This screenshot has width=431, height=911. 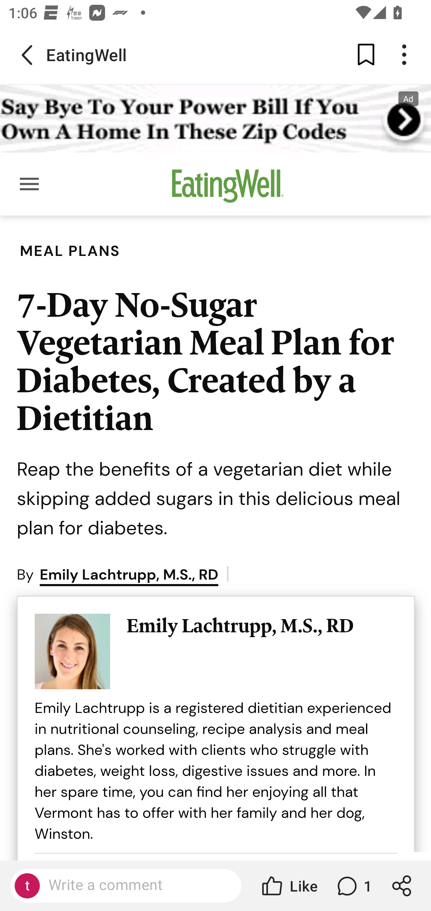 What do you see at coordinates (228, 189) in the screenshot?
I see `Visit EatingWell's homepage EatingWell` at bounding box center [228, 189].